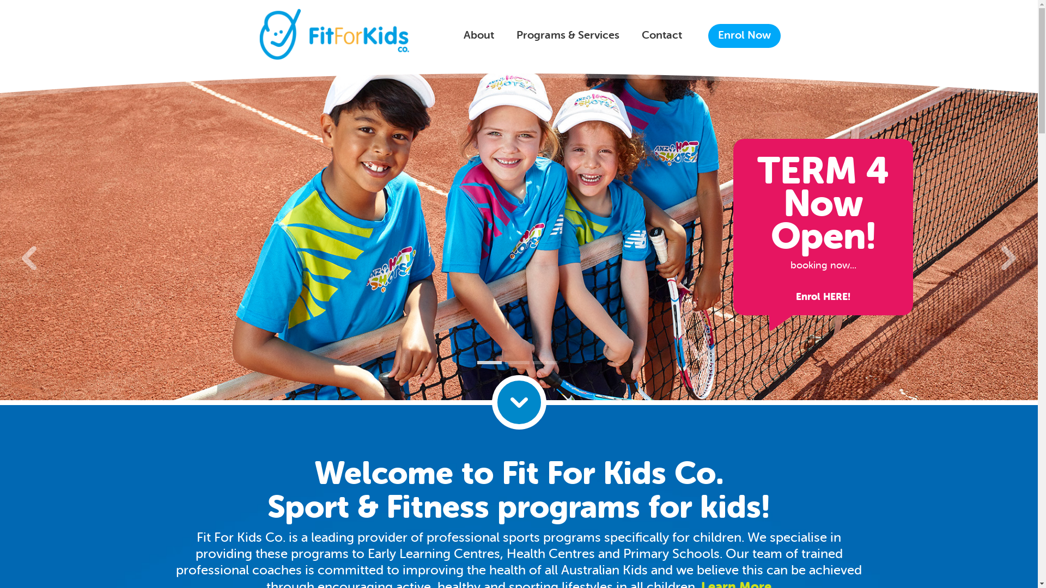  What do you see at coordinates (478, 36) in the screenshot?
I see `About` at bounding box center [478, 36].